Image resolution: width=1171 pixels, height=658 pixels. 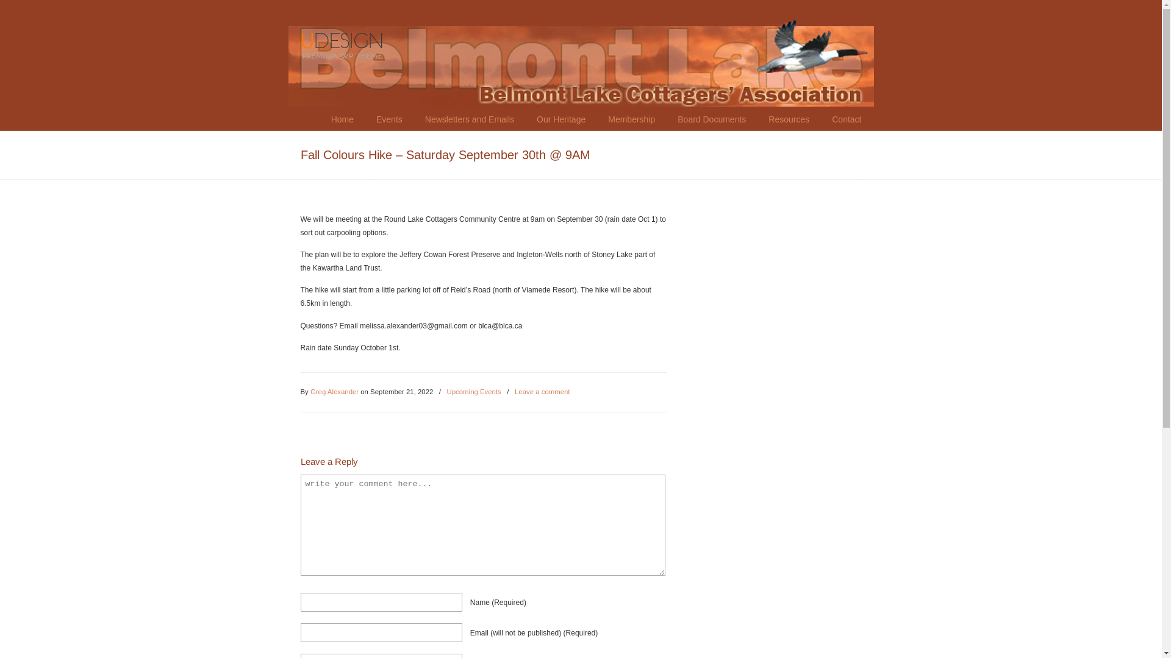 What do you see at coordinates (632, 119) in the screenshot?
I see `Membership` at bounding box center [632, 119].